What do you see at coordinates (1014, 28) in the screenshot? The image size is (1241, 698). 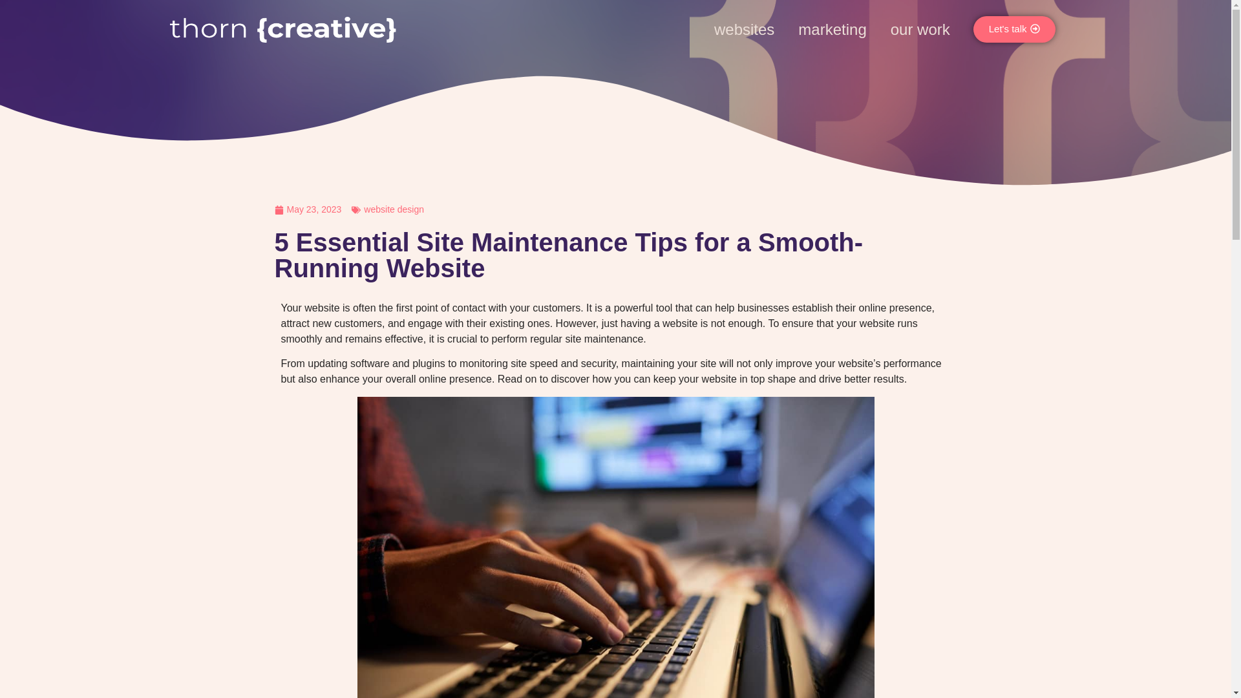 I see `Let's talk` at bounding box center [1014, 28].